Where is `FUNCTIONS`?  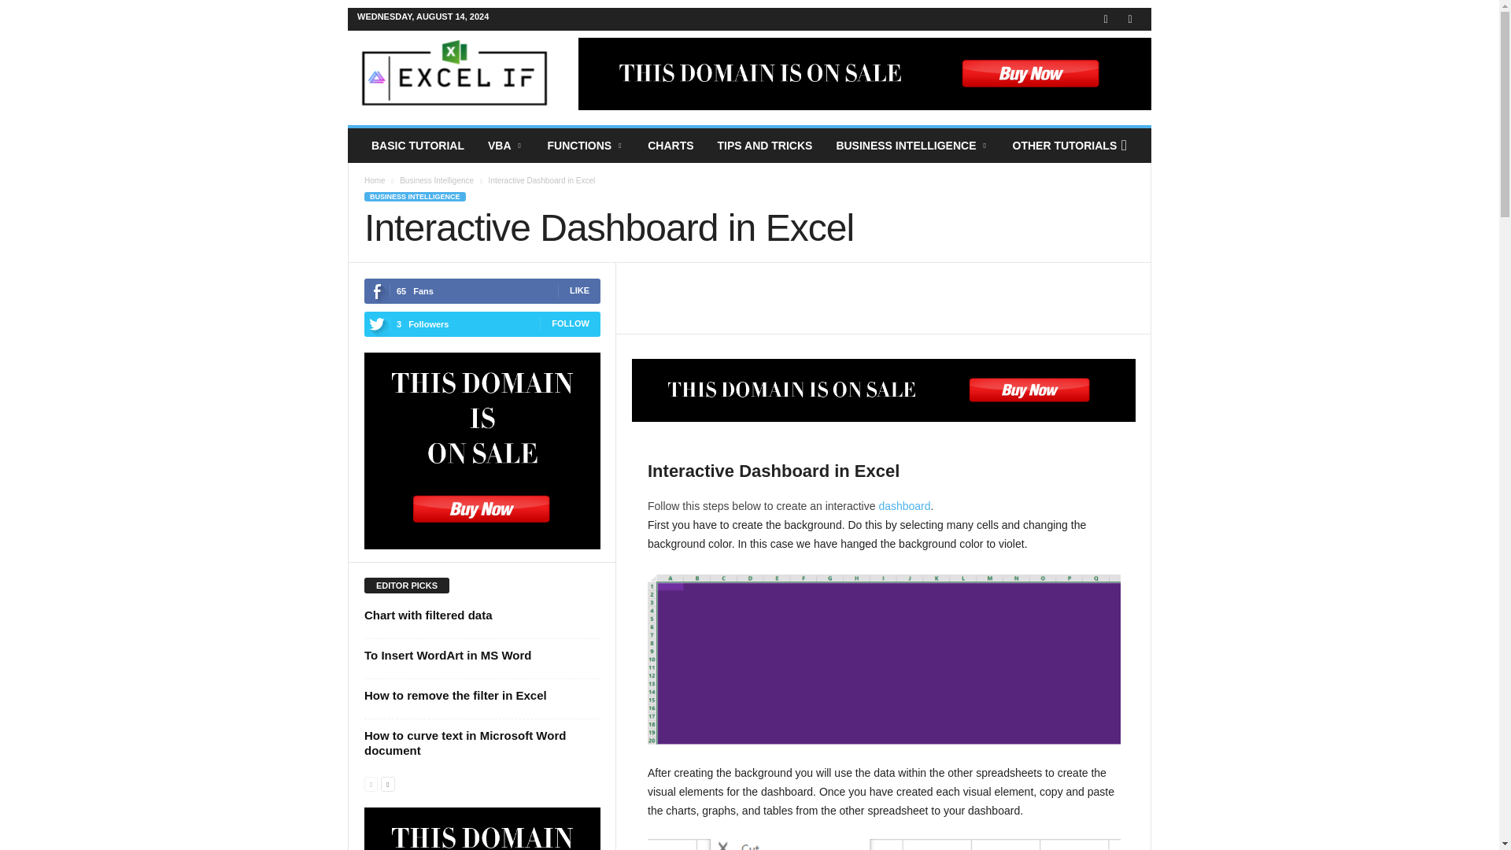
FUNCTIONS is located at coordinates (586, 146).